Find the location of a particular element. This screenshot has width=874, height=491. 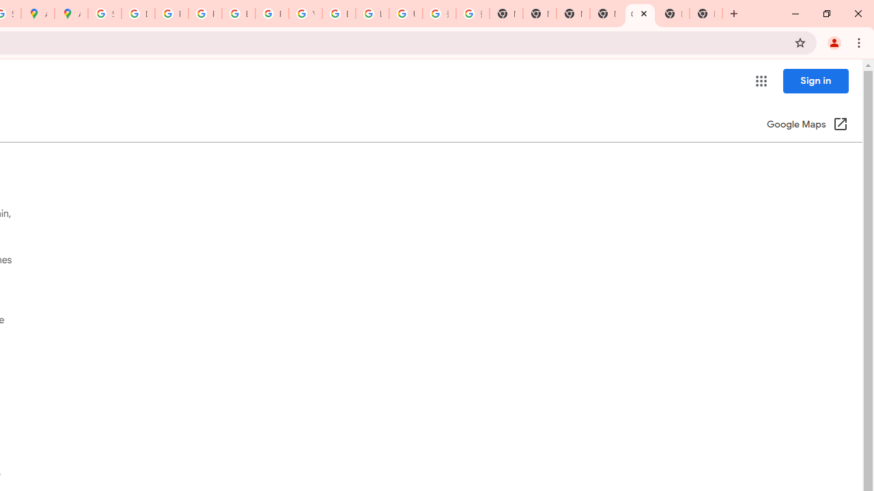

Crisis-related alerts in Google Maps - Google Maps Help is located at coordinates (640, 14).